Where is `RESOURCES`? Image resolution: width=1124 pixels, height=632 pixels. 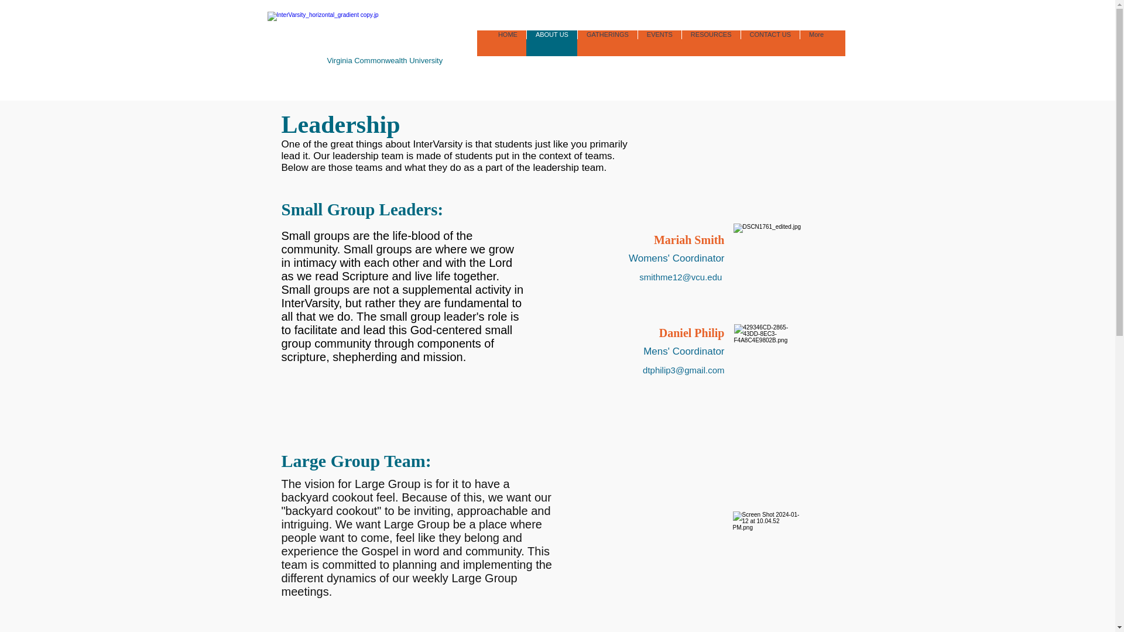 RESOURCES is located at coordinates (711, 43).